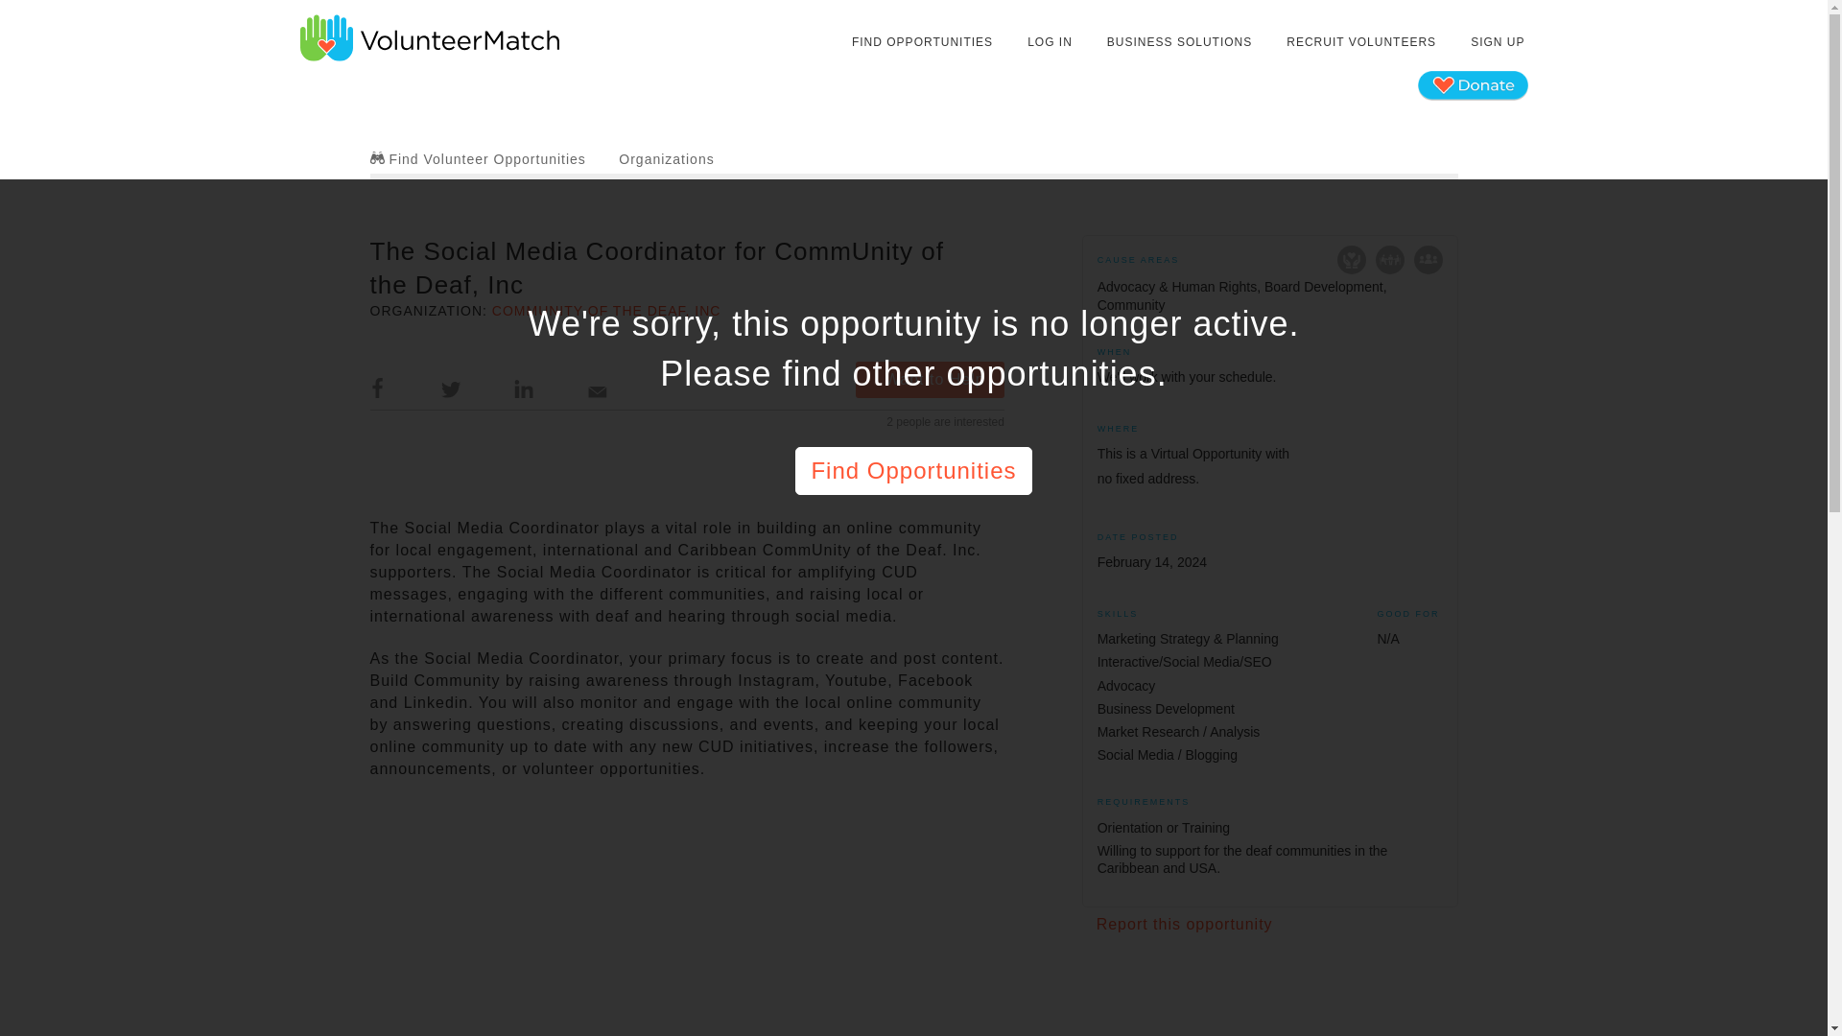 The width and height of the screenshot is (1842, 1036). I want to click on Organizations, so click(666, 158).